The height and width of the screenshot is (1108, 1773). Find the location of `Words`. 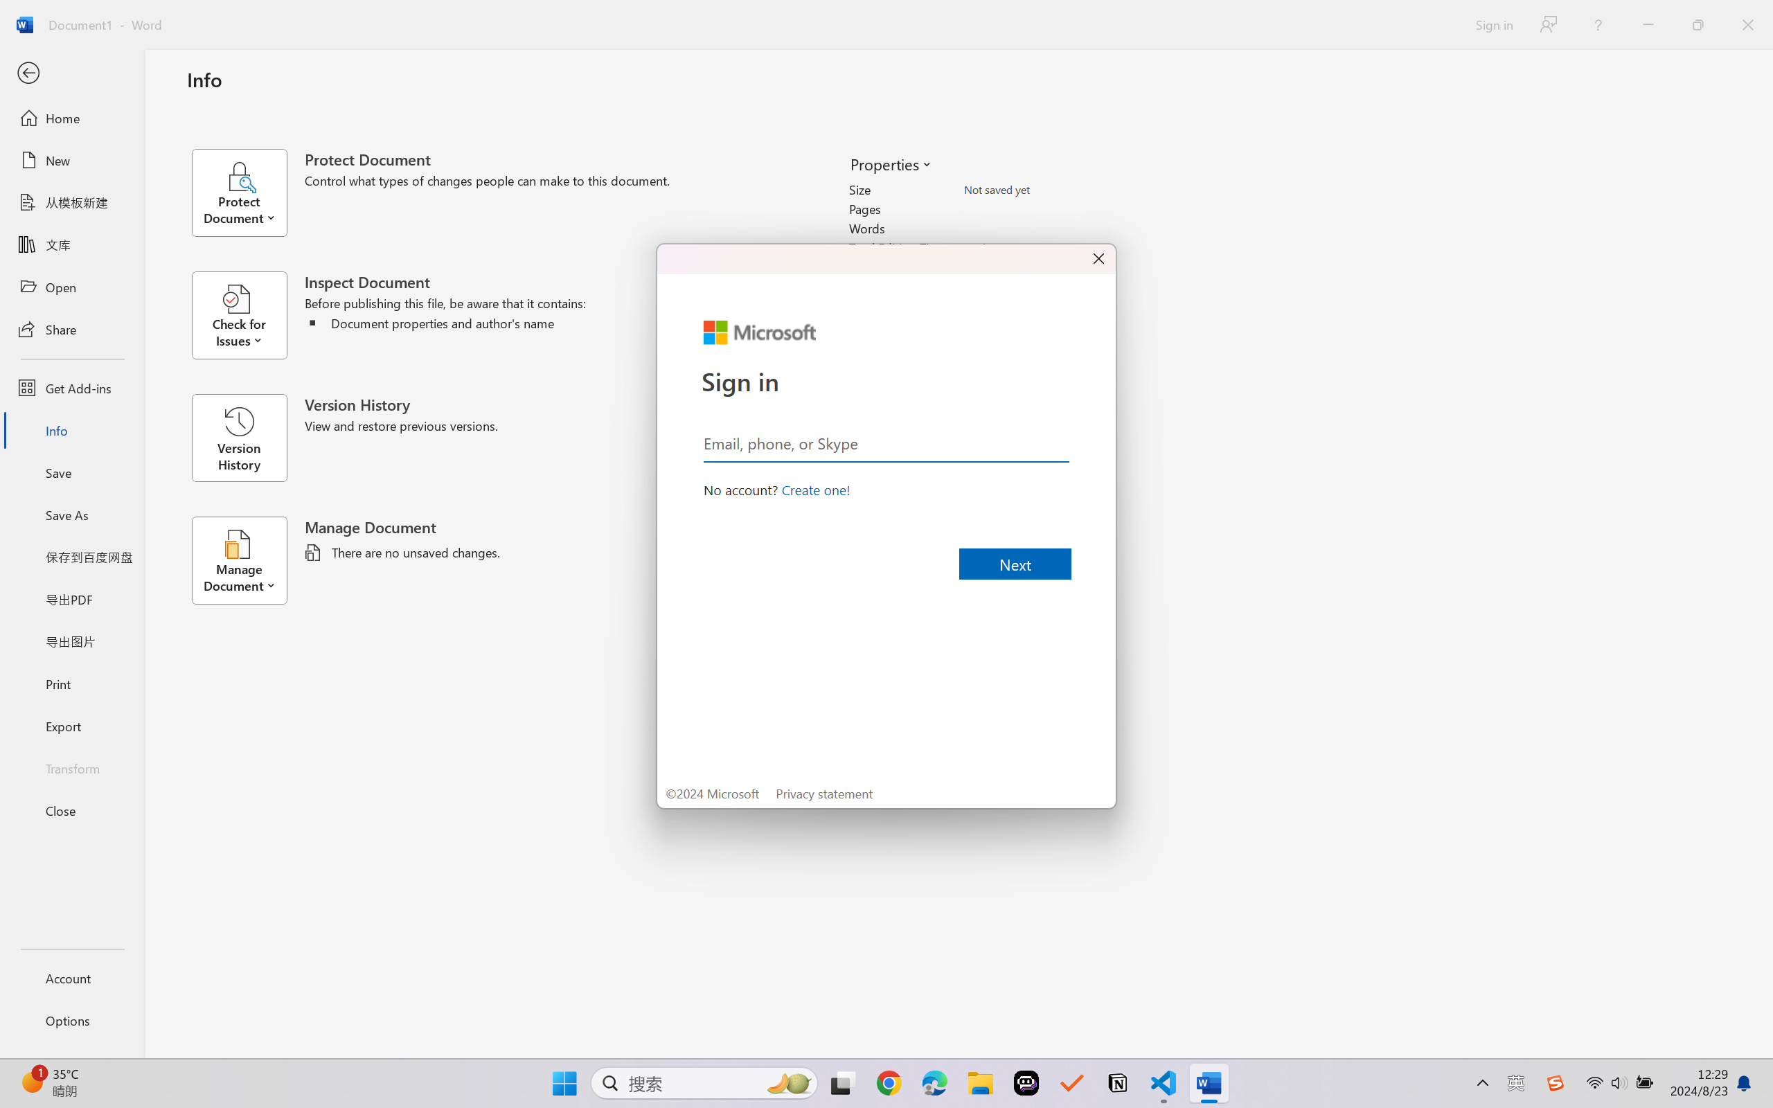

Words is located at coordinates (1044, 229).